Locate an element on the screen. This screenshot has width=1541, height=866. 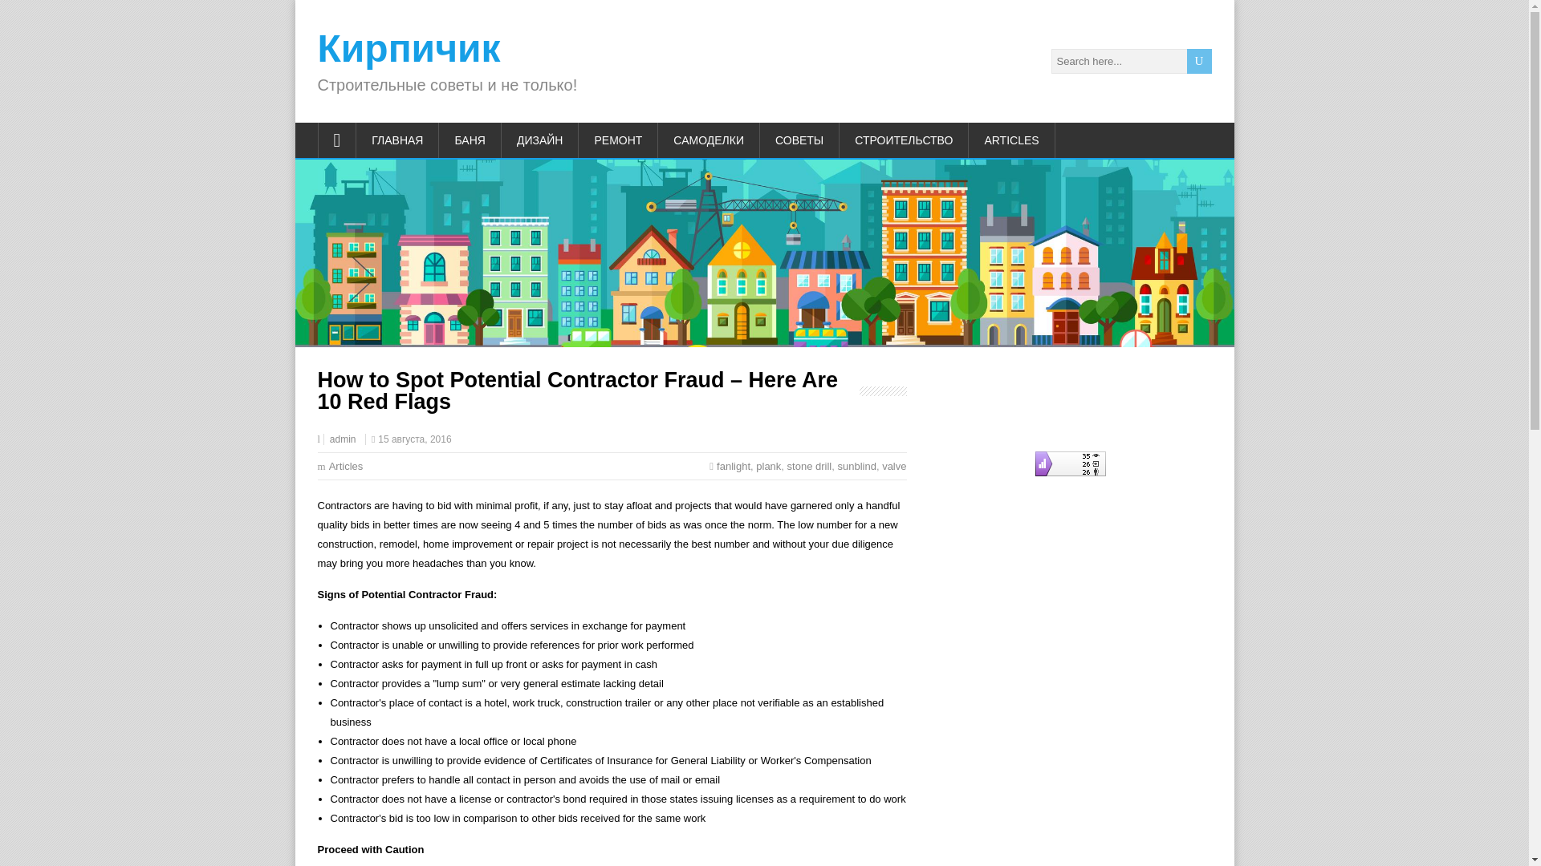
valve is located at coordinates (893, 465).